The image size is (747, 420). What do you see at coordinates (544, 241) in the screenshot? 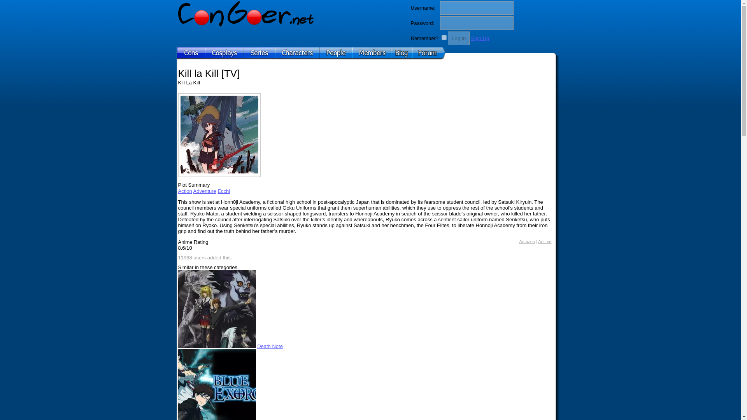
I see `Ani.me` at bounding box center [544, 241].